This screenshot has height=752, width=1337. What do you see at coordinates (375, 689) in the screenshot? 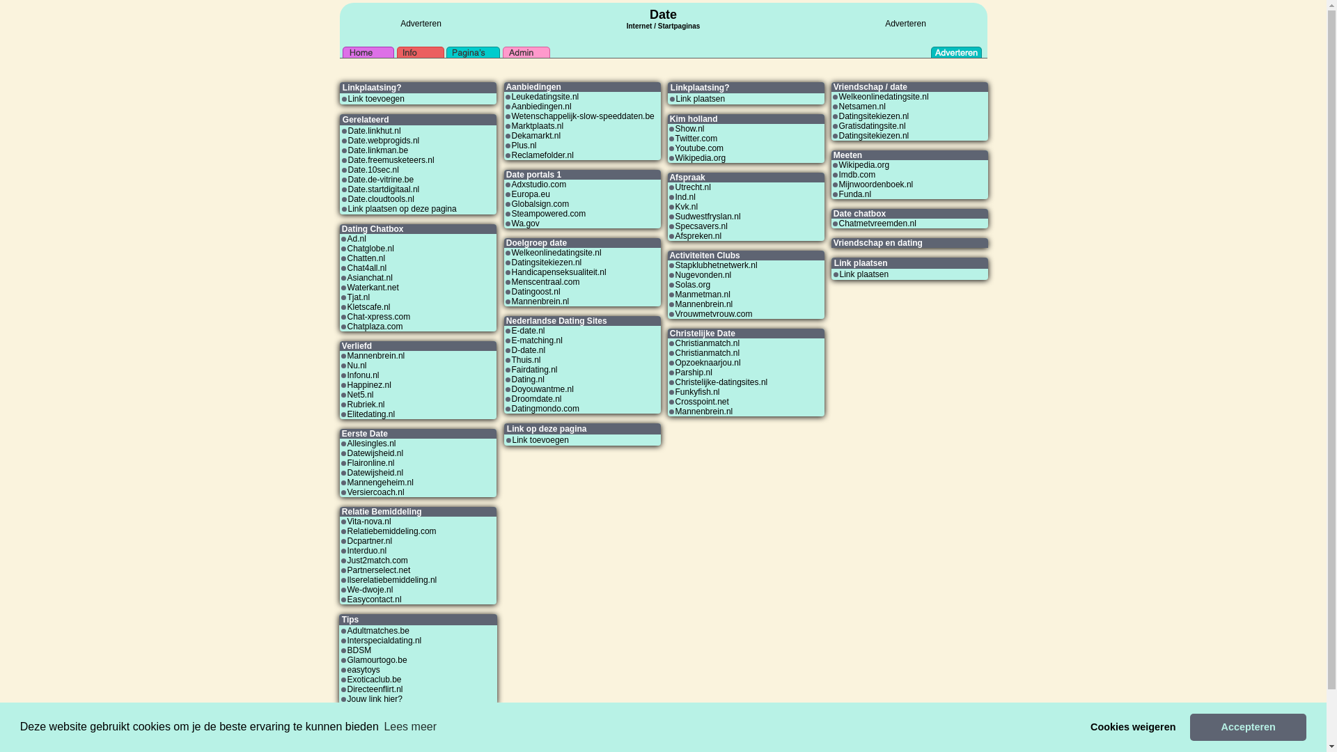
I see `Directeenflirt.nl` at bounding box center [375, 689].